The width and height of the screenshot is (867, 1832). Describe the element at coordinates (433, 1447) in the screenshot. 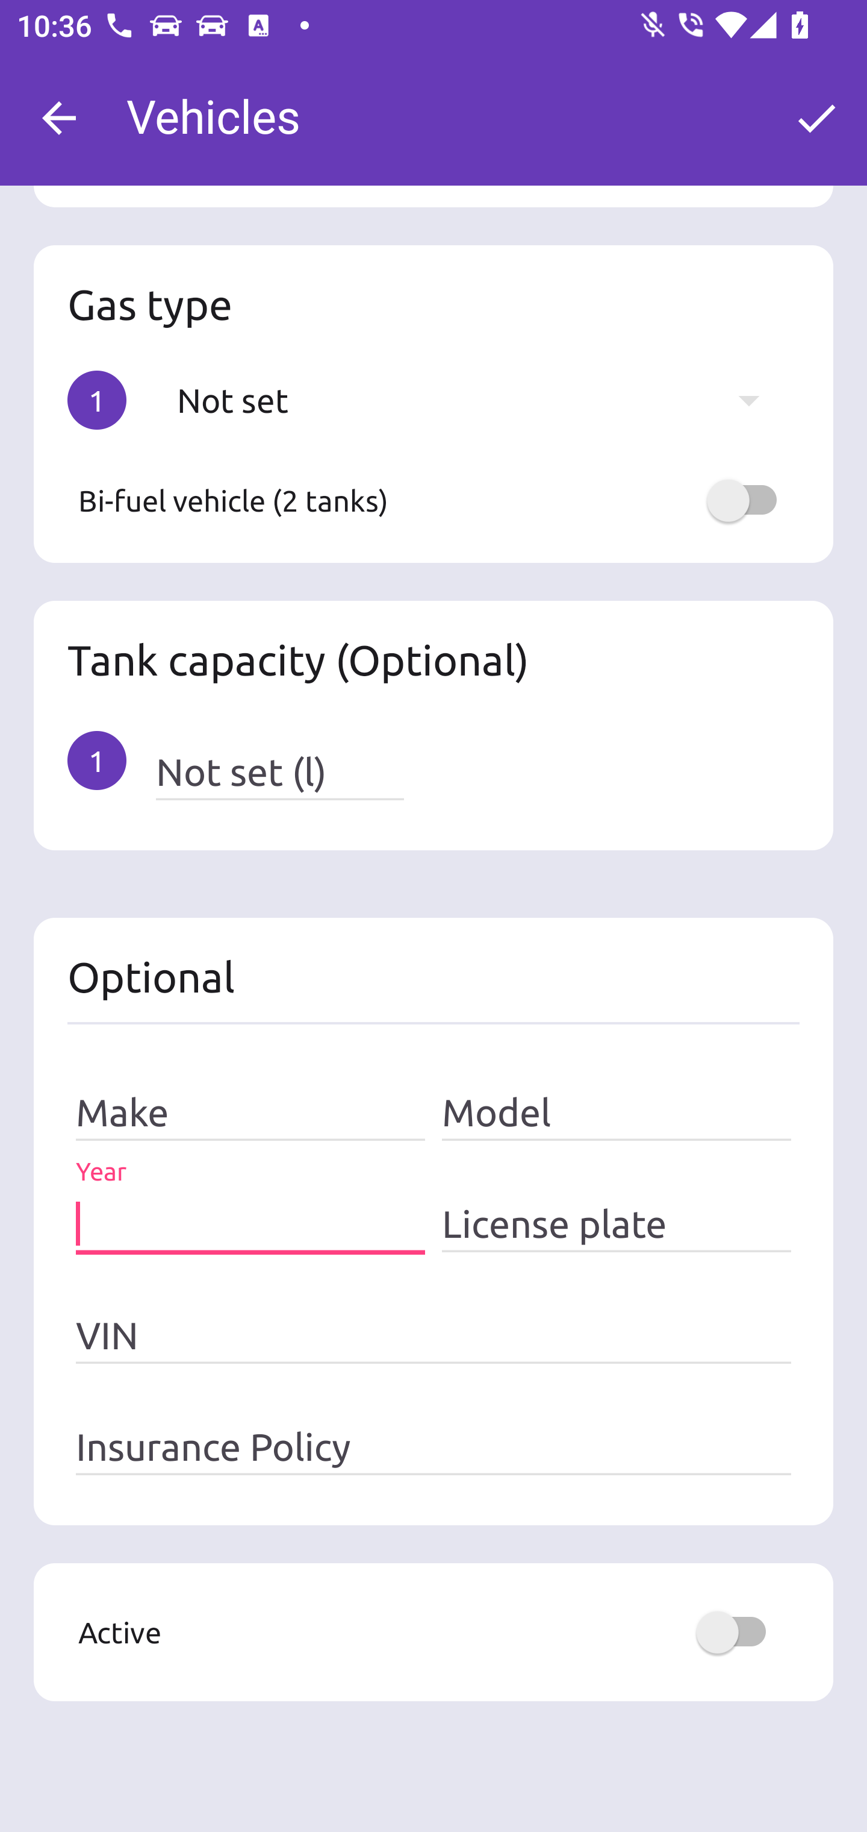

I see `Insurance Policy` at that location.